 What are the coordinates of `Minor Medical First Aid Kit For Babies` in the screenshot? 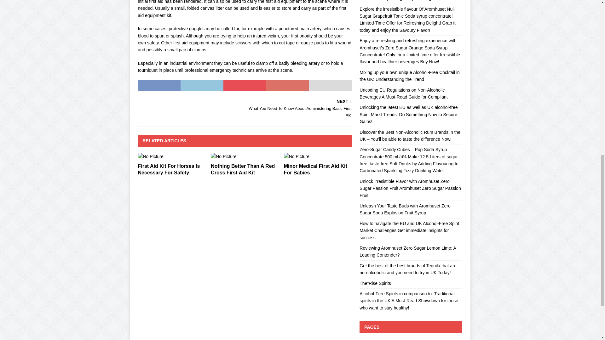 It's located at (315, 169).